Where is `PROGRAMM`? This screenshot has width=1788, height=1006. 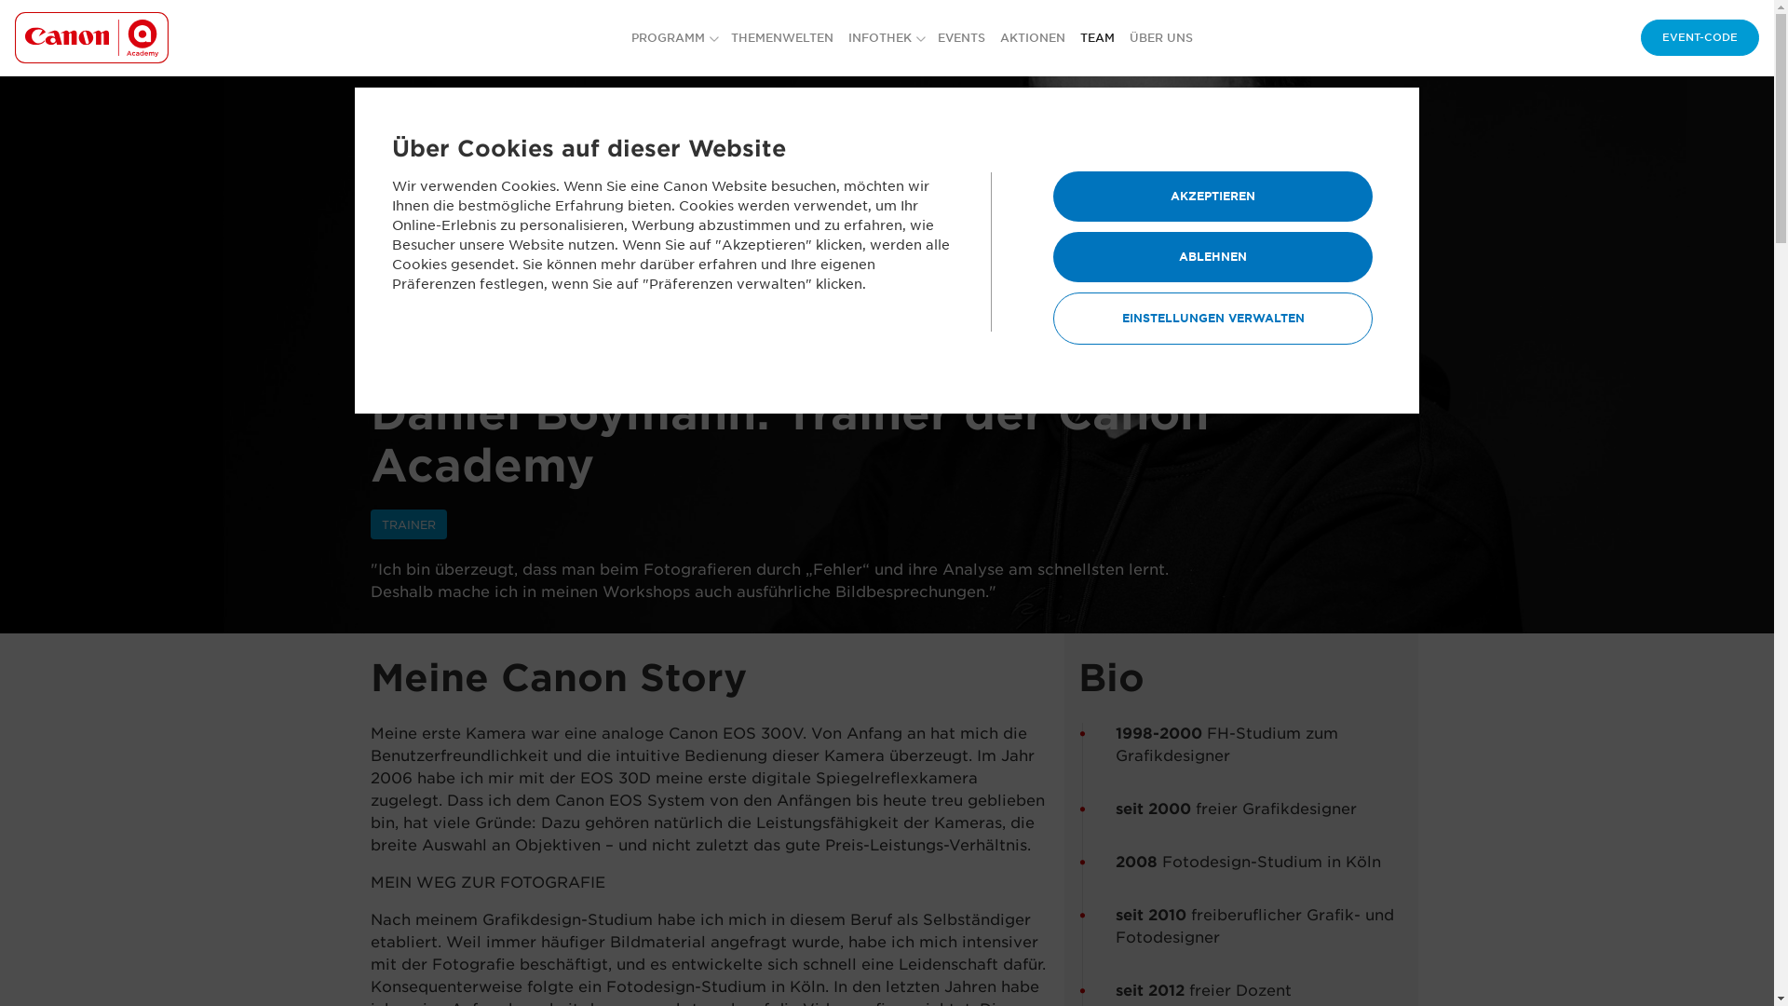
PROGRAMM is located at coordinates (674, 37).